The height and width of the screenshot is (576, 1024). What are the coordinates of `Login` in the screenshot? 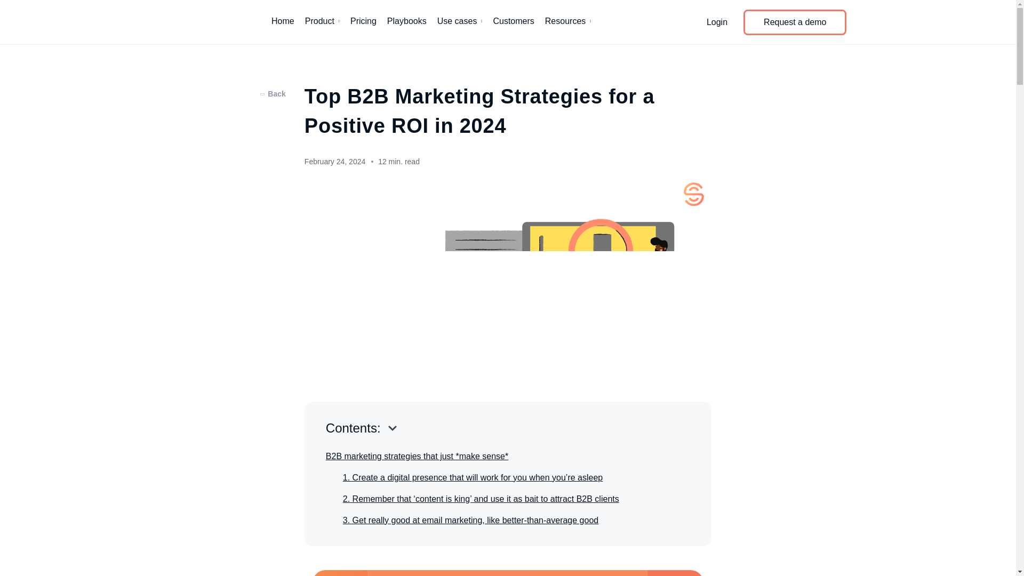 It's located at (717, 21).